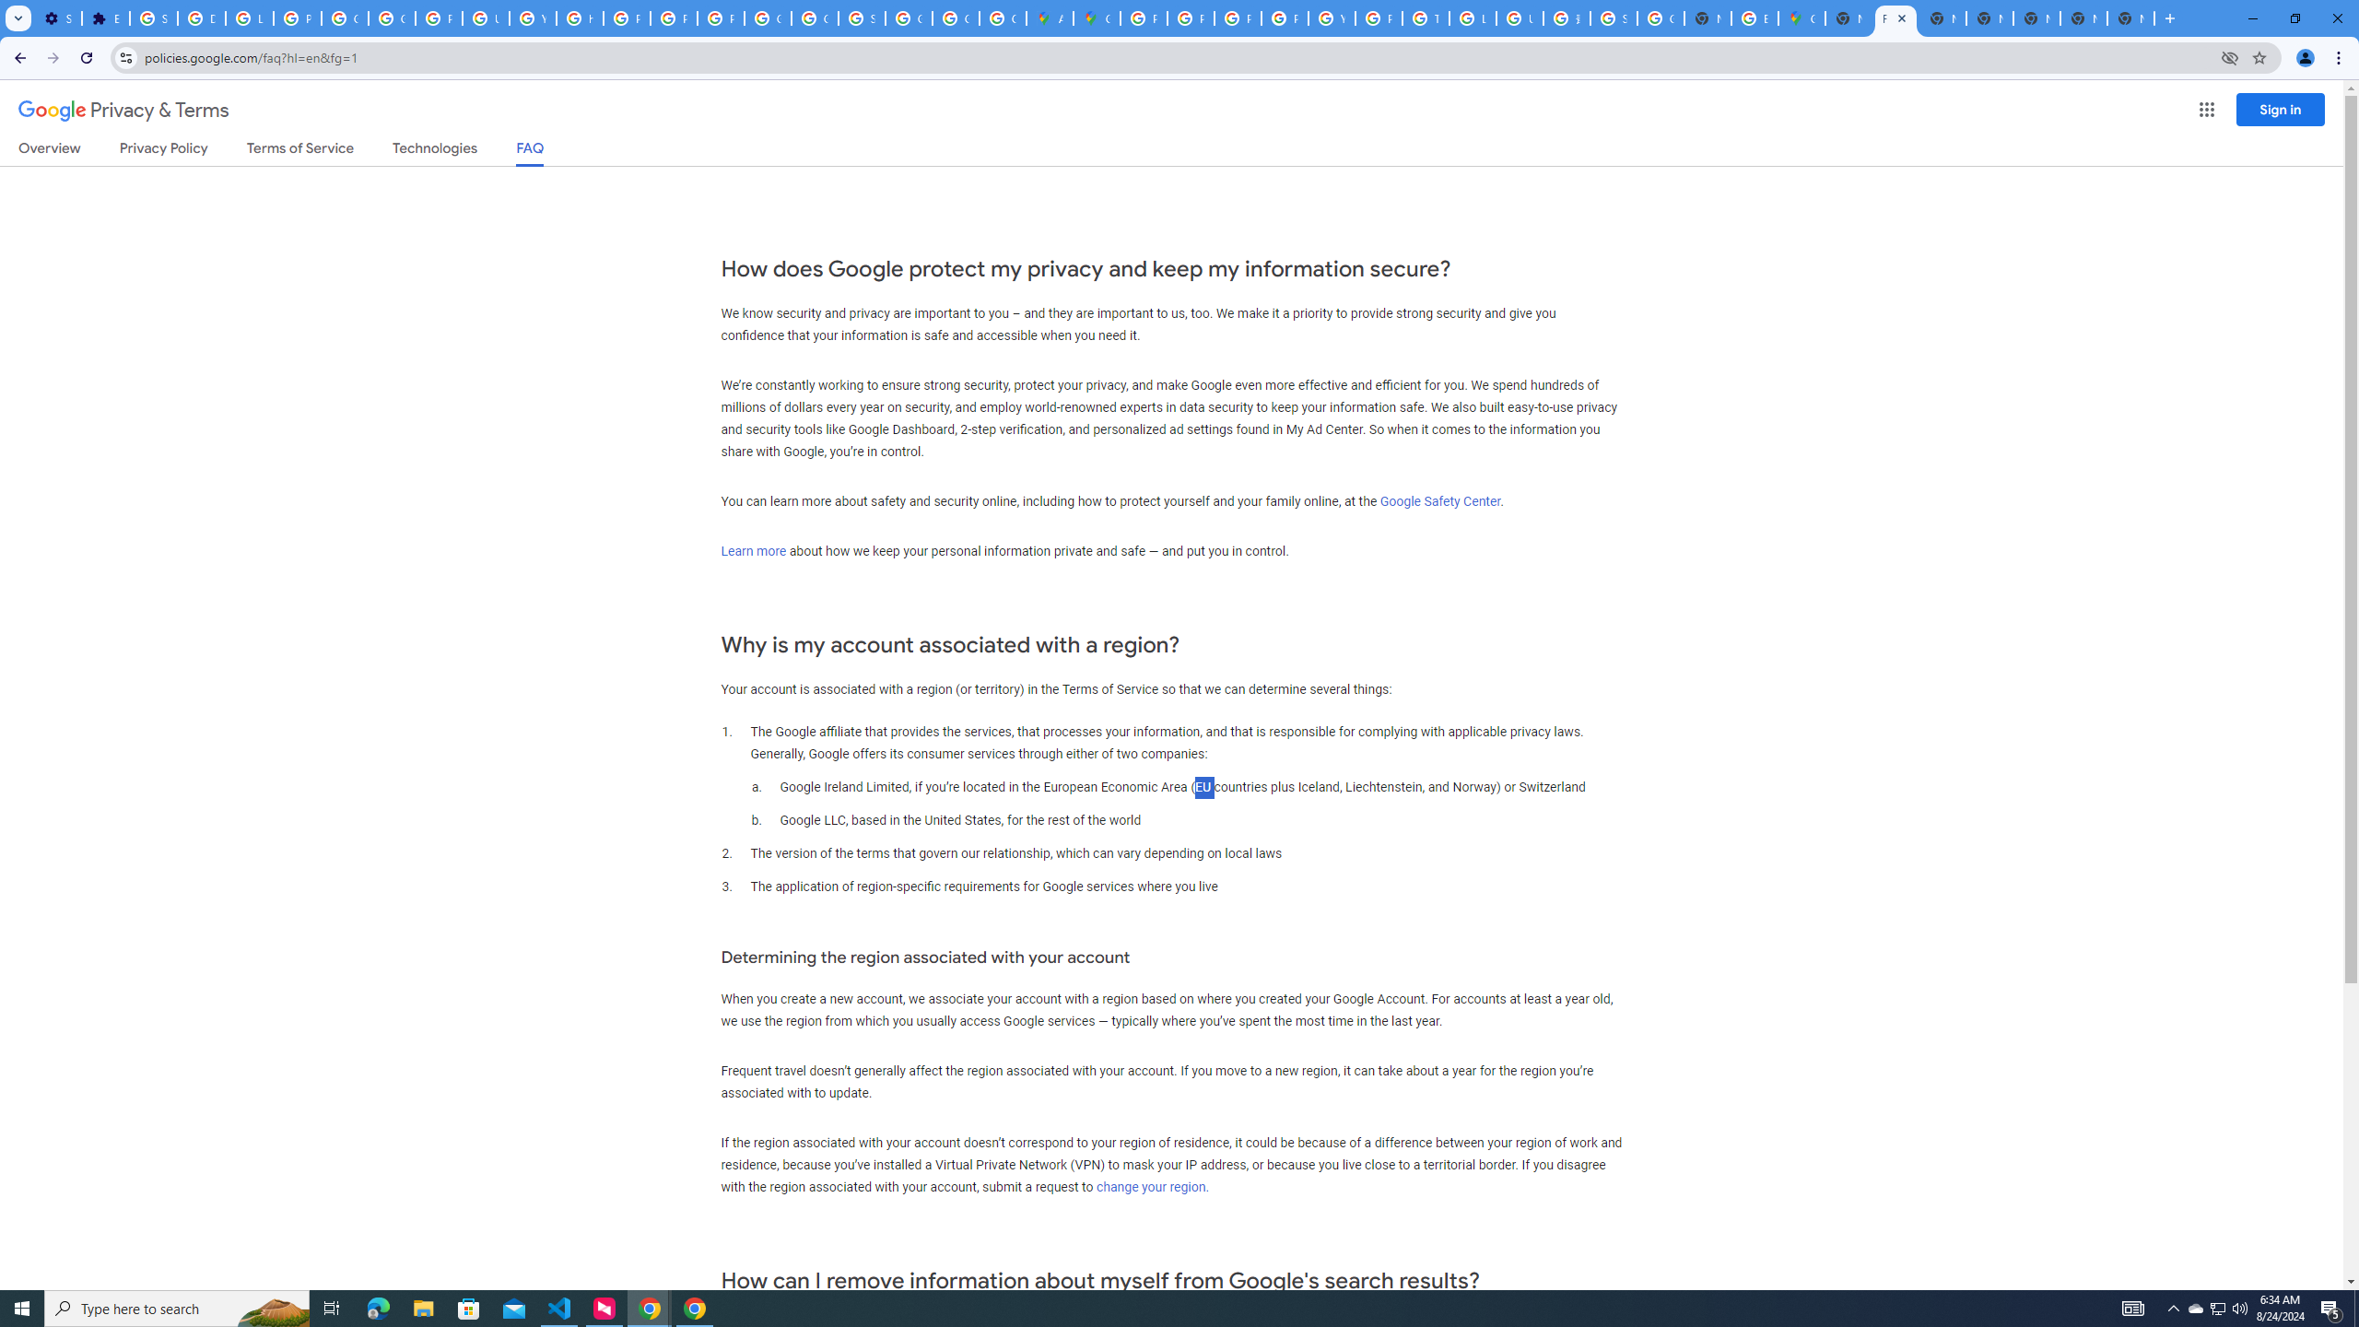 This screenshot has width=2359, height=1327. Describe the element at coordinates (1237, 18) in the screenshot. I see `Privacy Help Center - Policies Help` at that location.